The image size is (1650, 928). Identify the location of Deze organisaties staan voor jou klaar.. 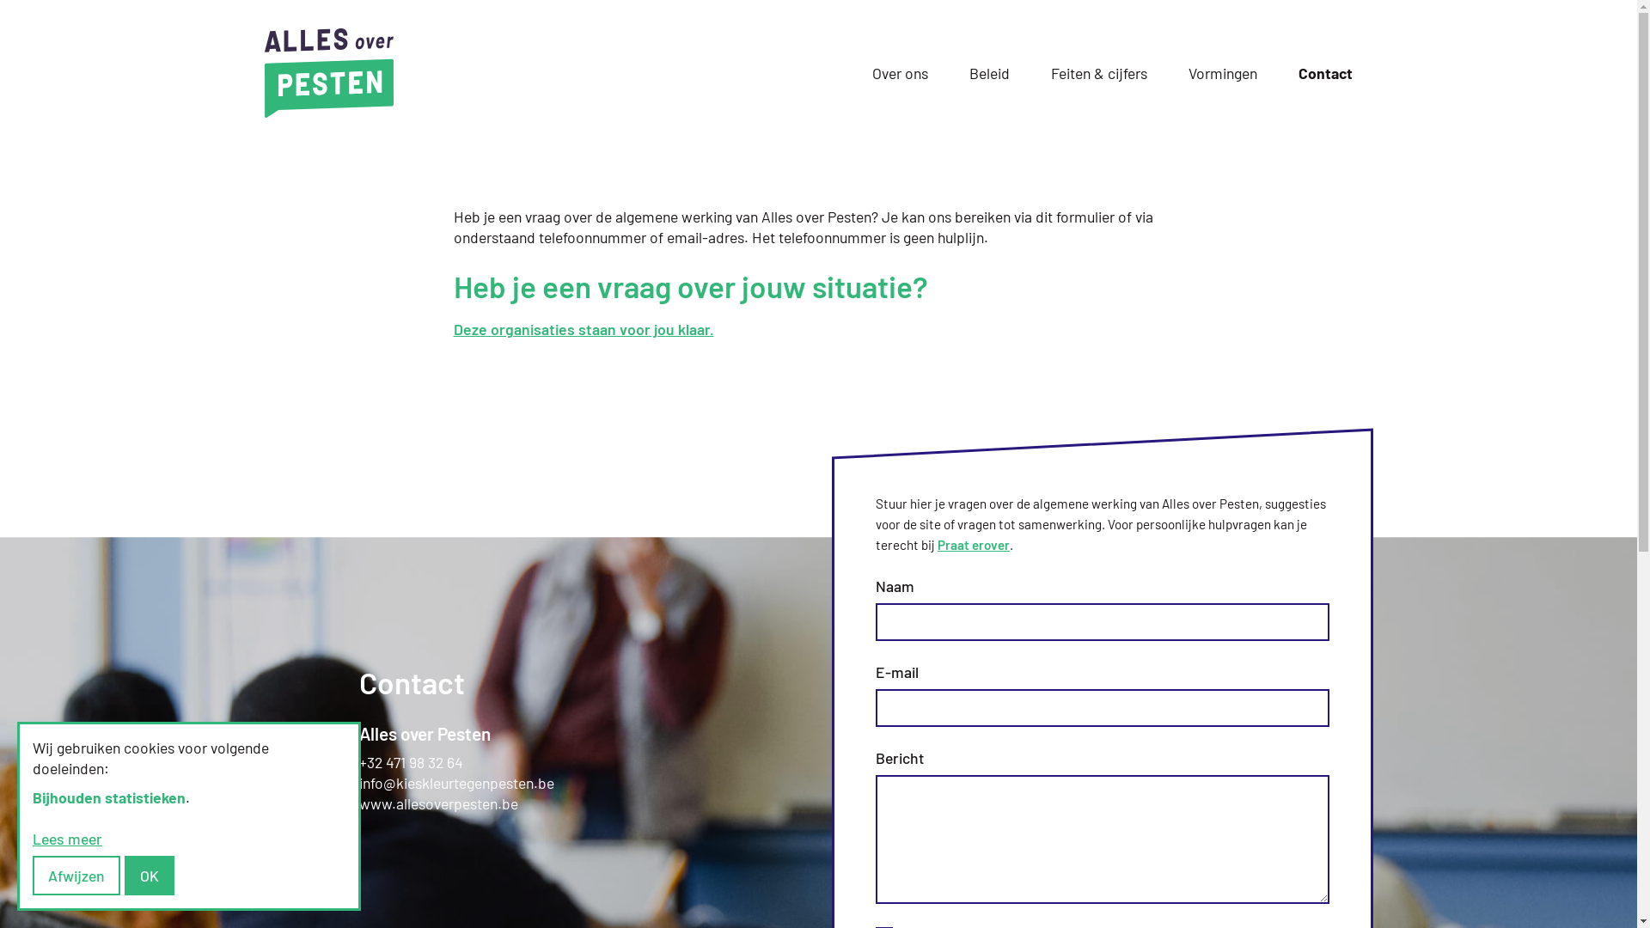
(584, 329).